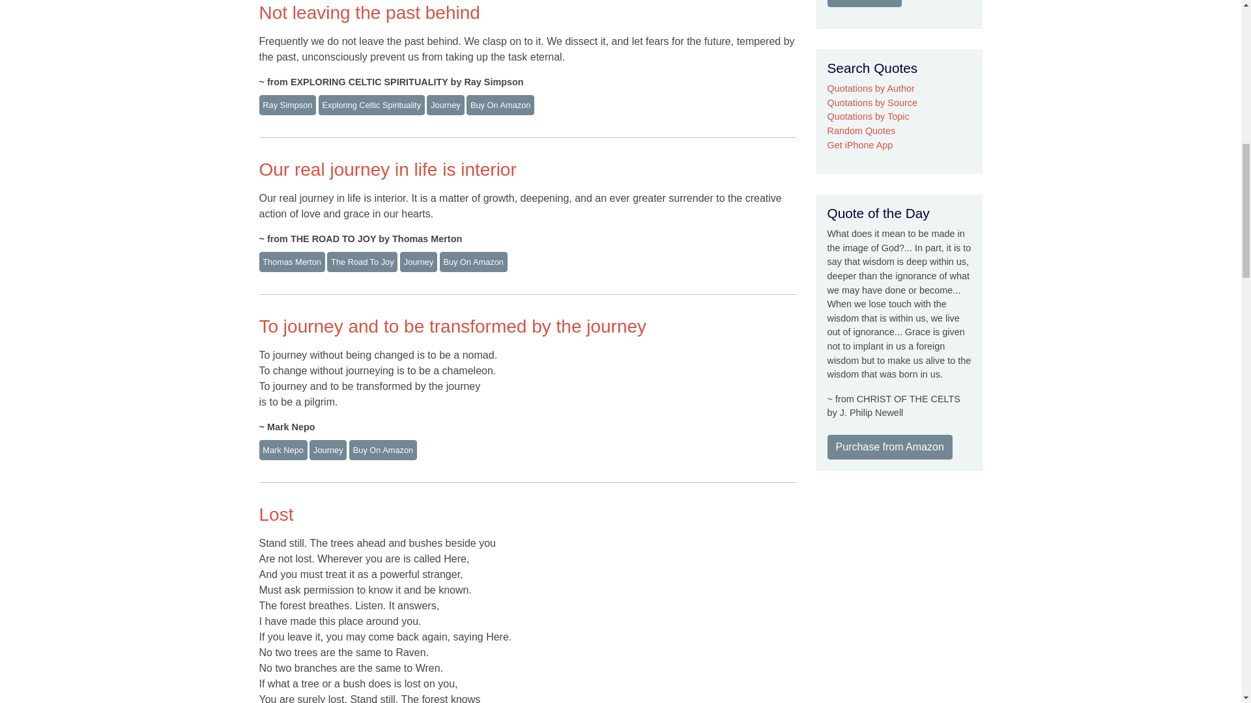 The image size is (1251, 703). Describe the element at coordinates (362, 262) in the screenshot. I see `The Road To Joy` at that location.